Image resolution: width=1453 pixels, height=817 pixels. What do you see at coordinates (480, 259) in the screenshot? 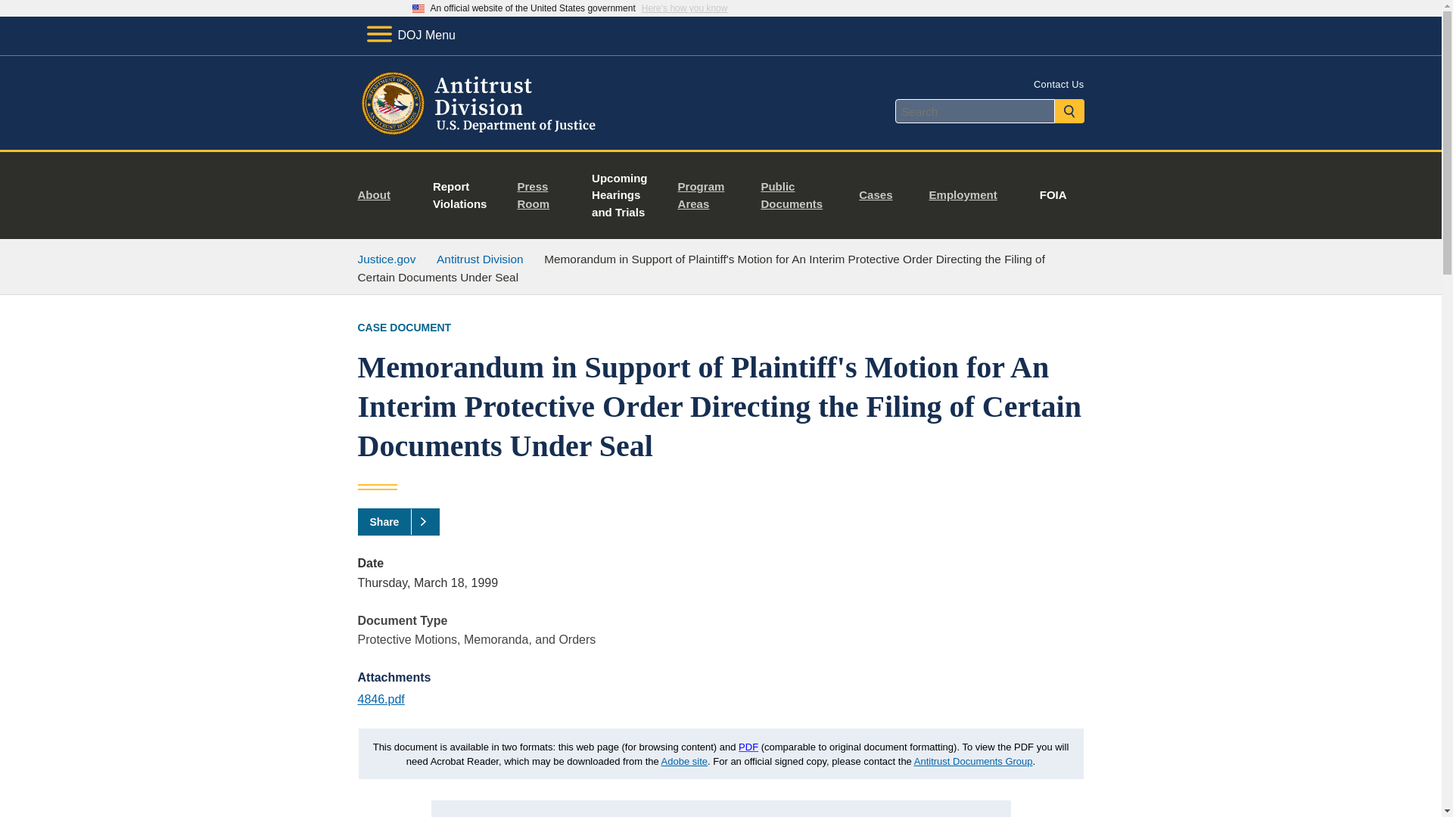
I see `Antitrust Division` at bounding box center [480, 259].